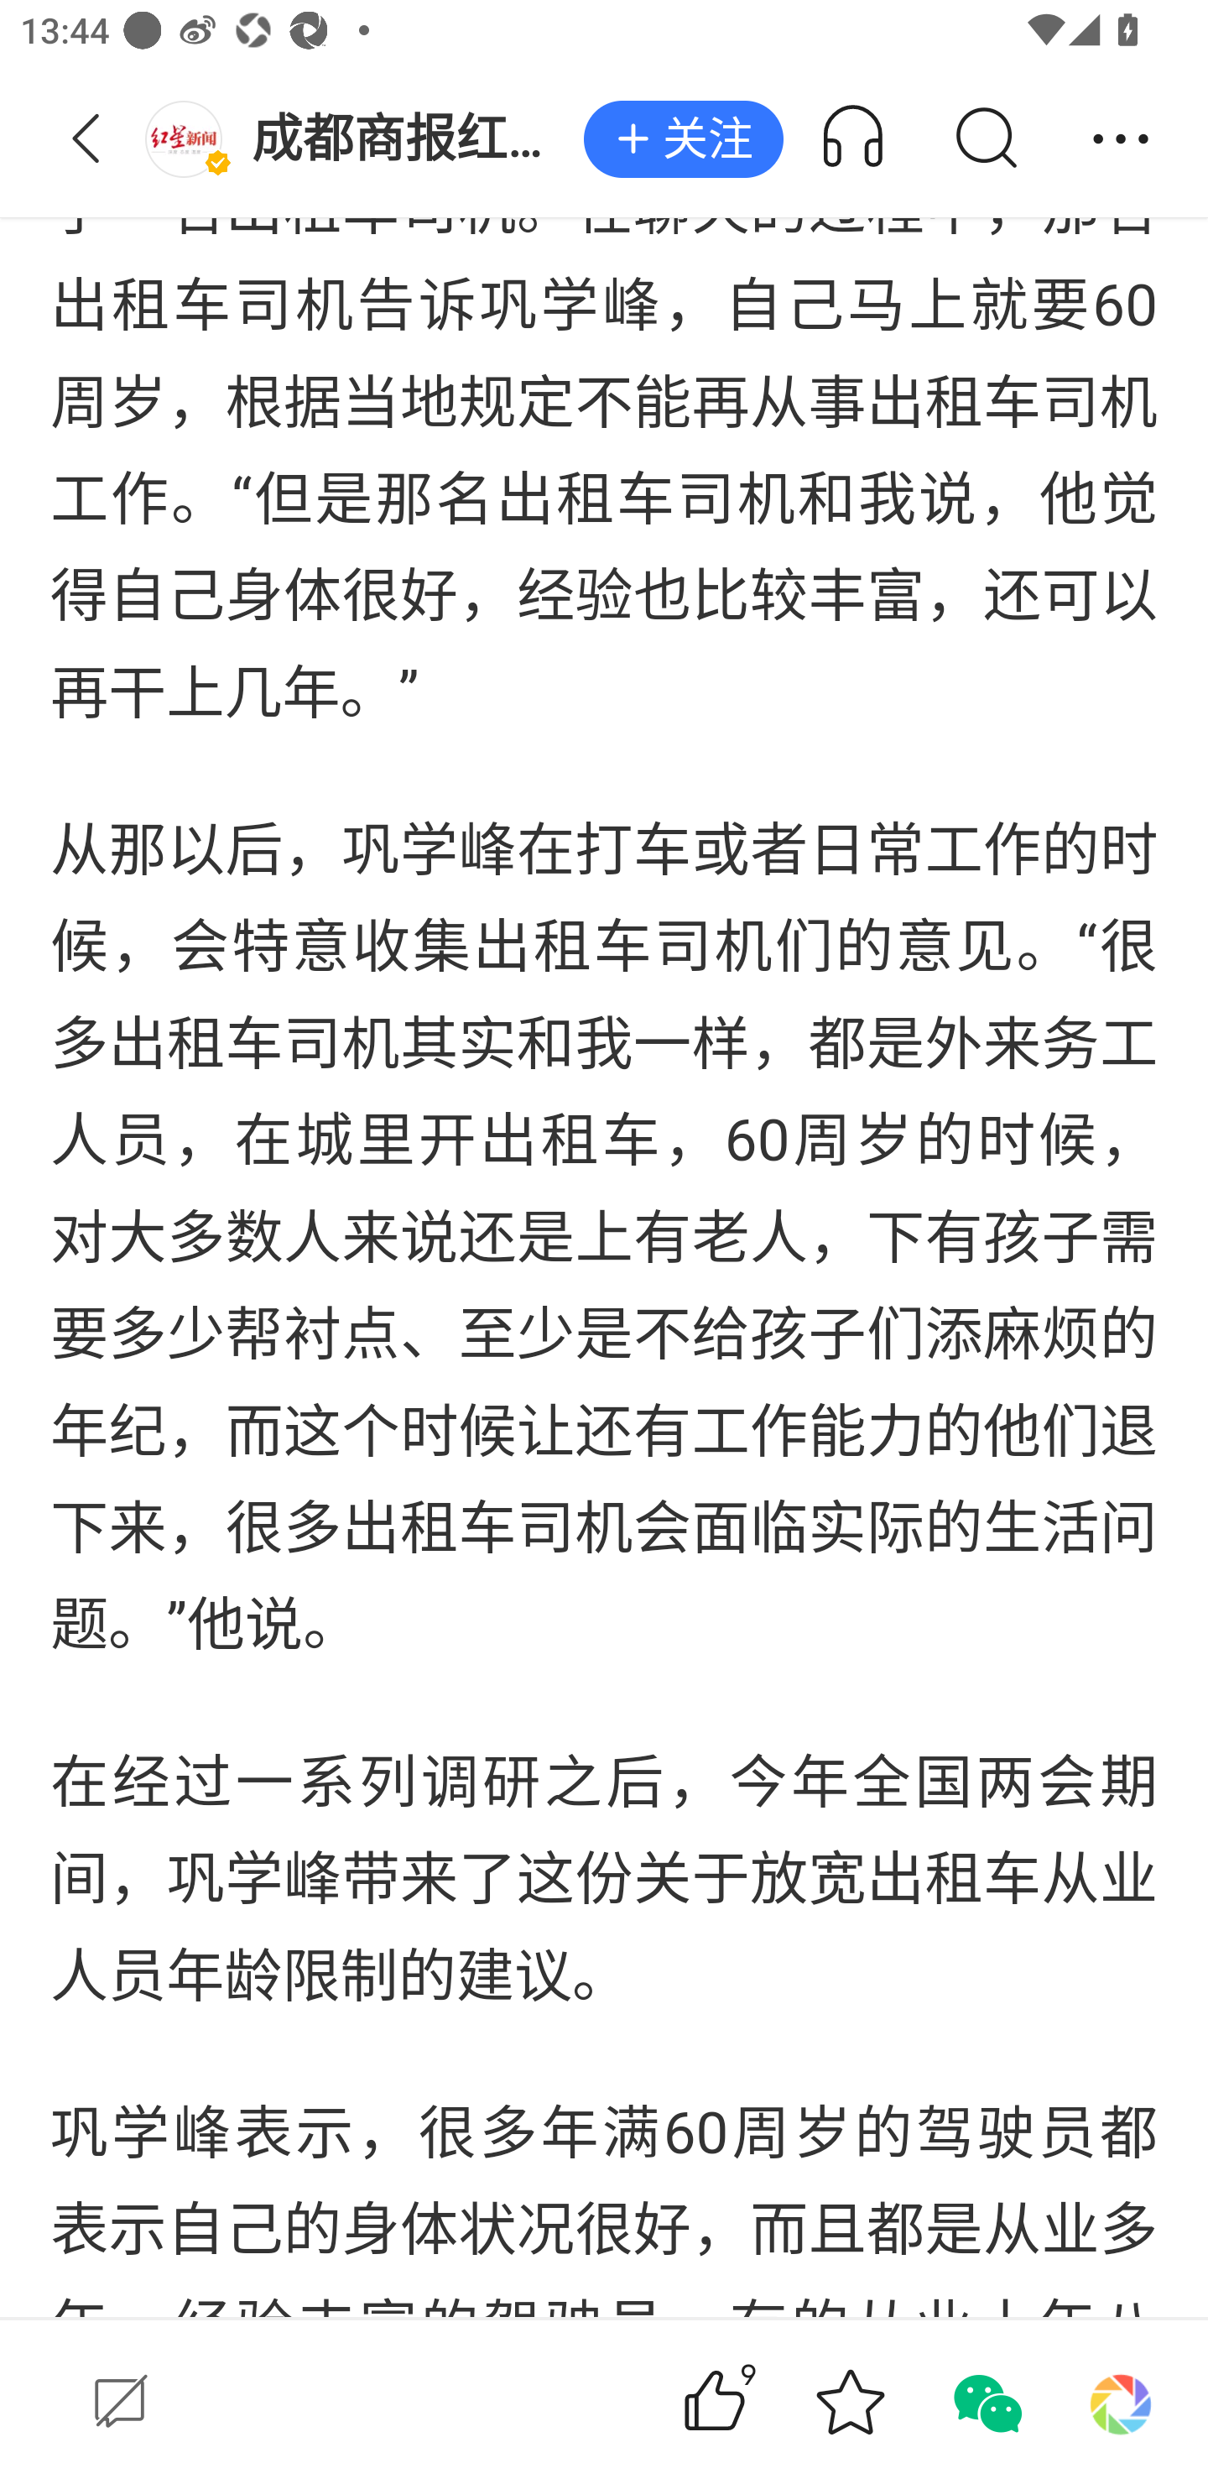  Describe the element at coordinates (985, 2402) in the screenshot. I see `分享到微信 ` at that location.